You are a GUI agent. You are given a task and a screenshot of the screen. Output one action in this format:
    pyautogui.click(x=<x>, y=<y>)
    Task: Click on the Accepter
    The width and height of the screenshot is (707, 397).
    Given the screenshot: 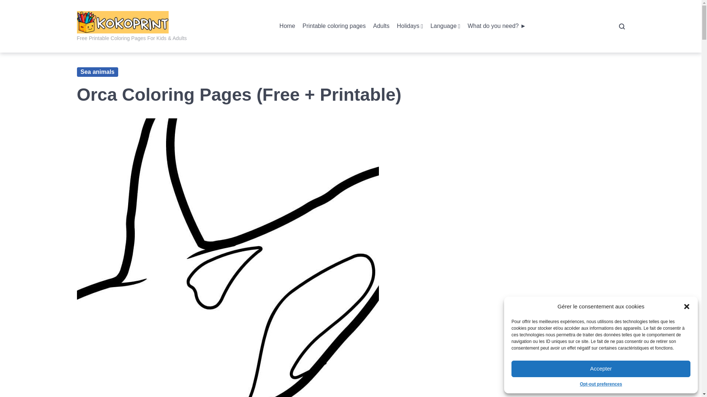 What is the action you would take?
    pyautogui.click(x=601, y=369)
    